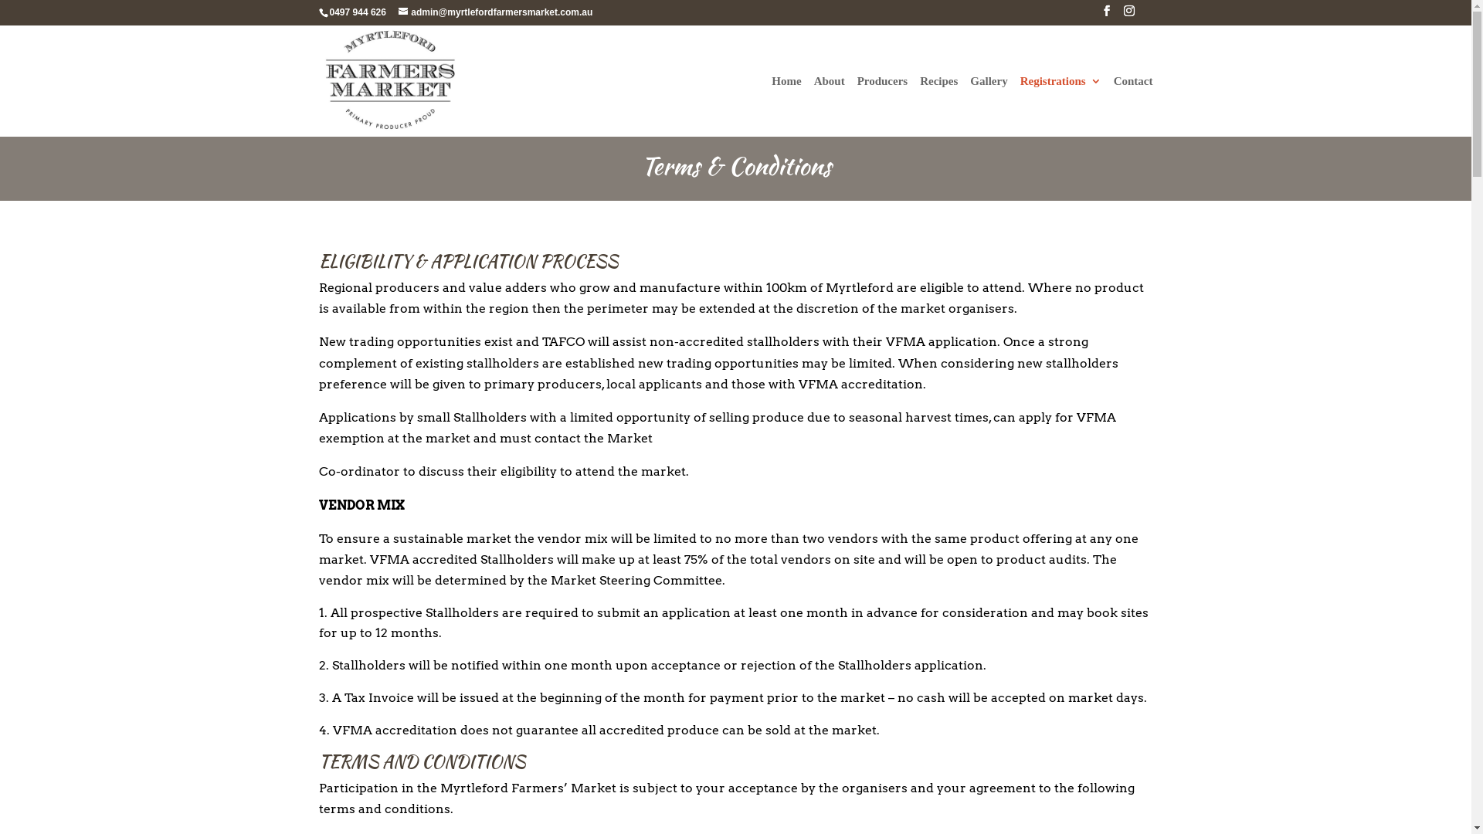 This screenshot has width=1483, height=834. Describe the element at coordinates (357, 12) in the screenshot. I see `0497 944 626` at that location.